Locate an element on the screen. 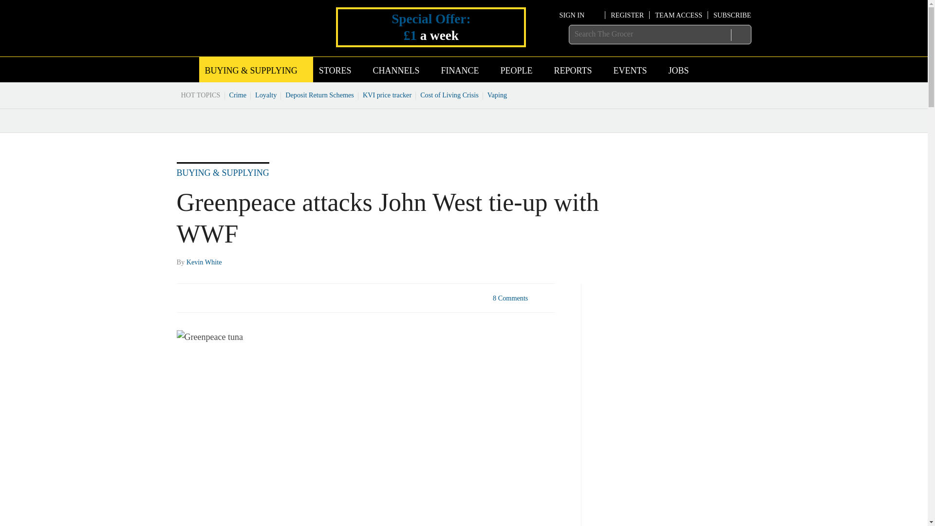 Image resolution: width=935 pixels, height=526 pixels. Share this on Twitter is located at coordinates (206, 297).